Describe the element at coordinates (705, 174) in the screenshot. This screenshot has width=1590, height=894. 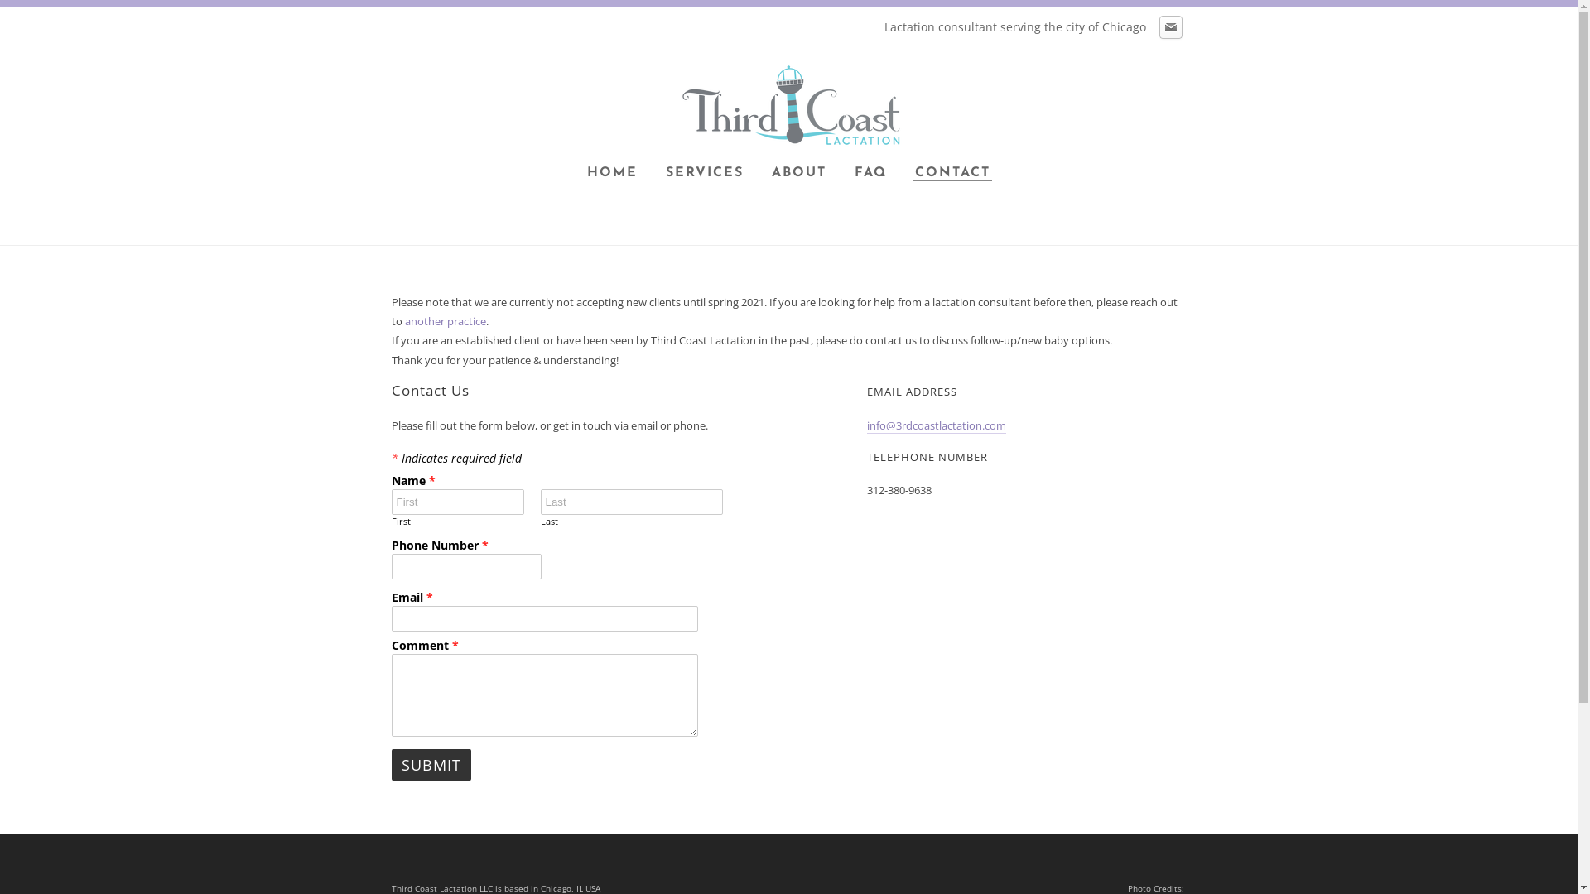
I see `SERVICES` at that location.